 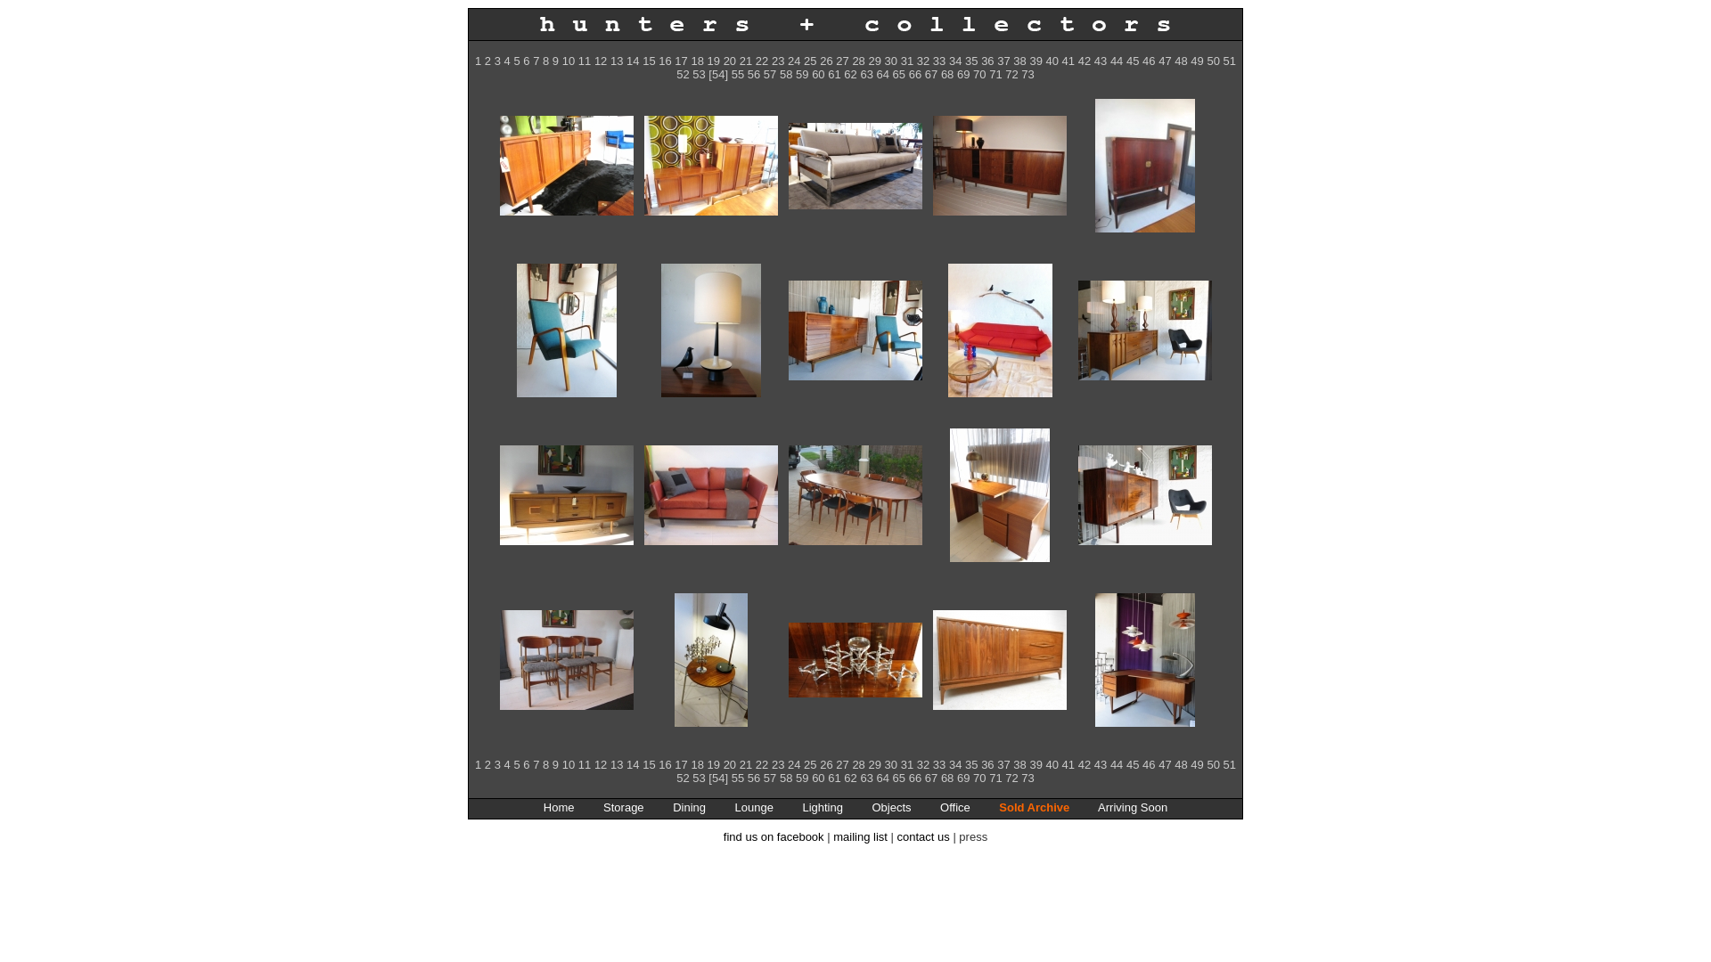 I want to click on 12, so click(x=601, y=61).